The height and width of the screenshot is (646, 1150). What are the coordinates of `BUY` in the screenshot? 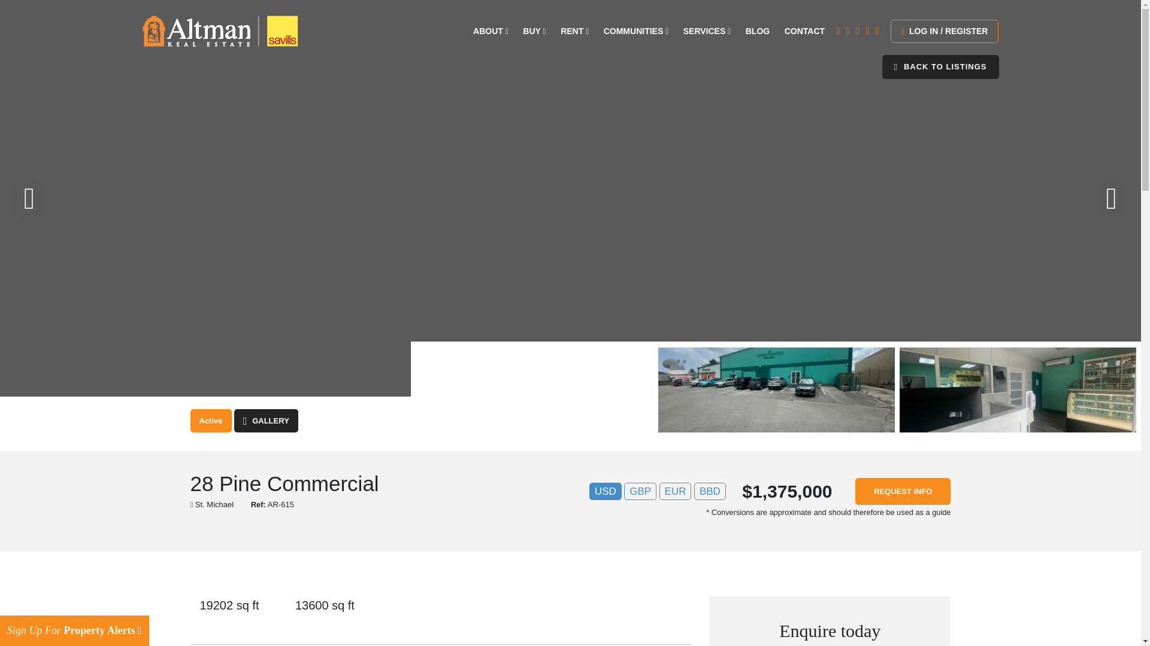 It's located at (534, 31).